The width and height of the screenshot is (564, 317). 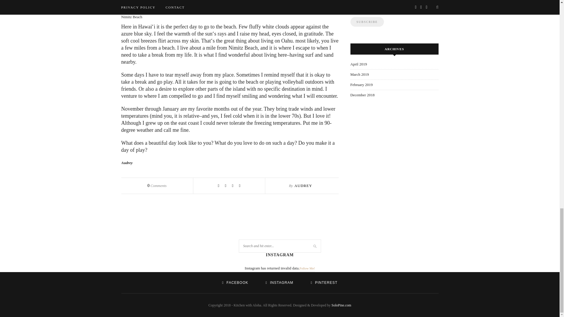 What do you see at coordinates (303, 186) in the screenshot?
I see `AUDREY` at bounding box center [303, 186].